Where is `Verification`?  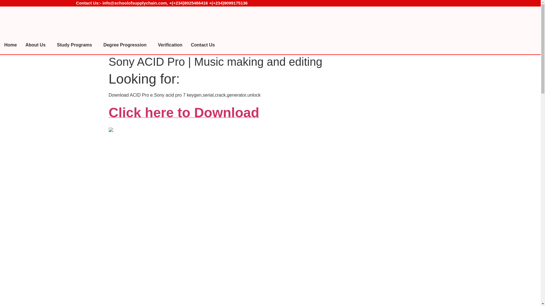
Verification is located at coordinates (170, 45).